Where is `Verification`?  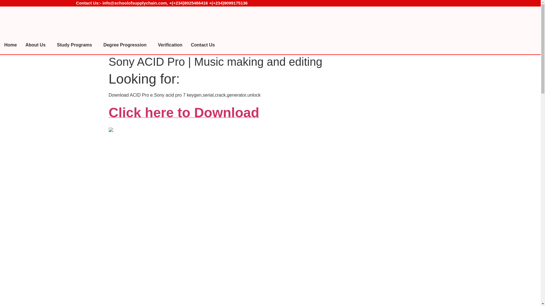
Verification is located at coordinates (170, 45).